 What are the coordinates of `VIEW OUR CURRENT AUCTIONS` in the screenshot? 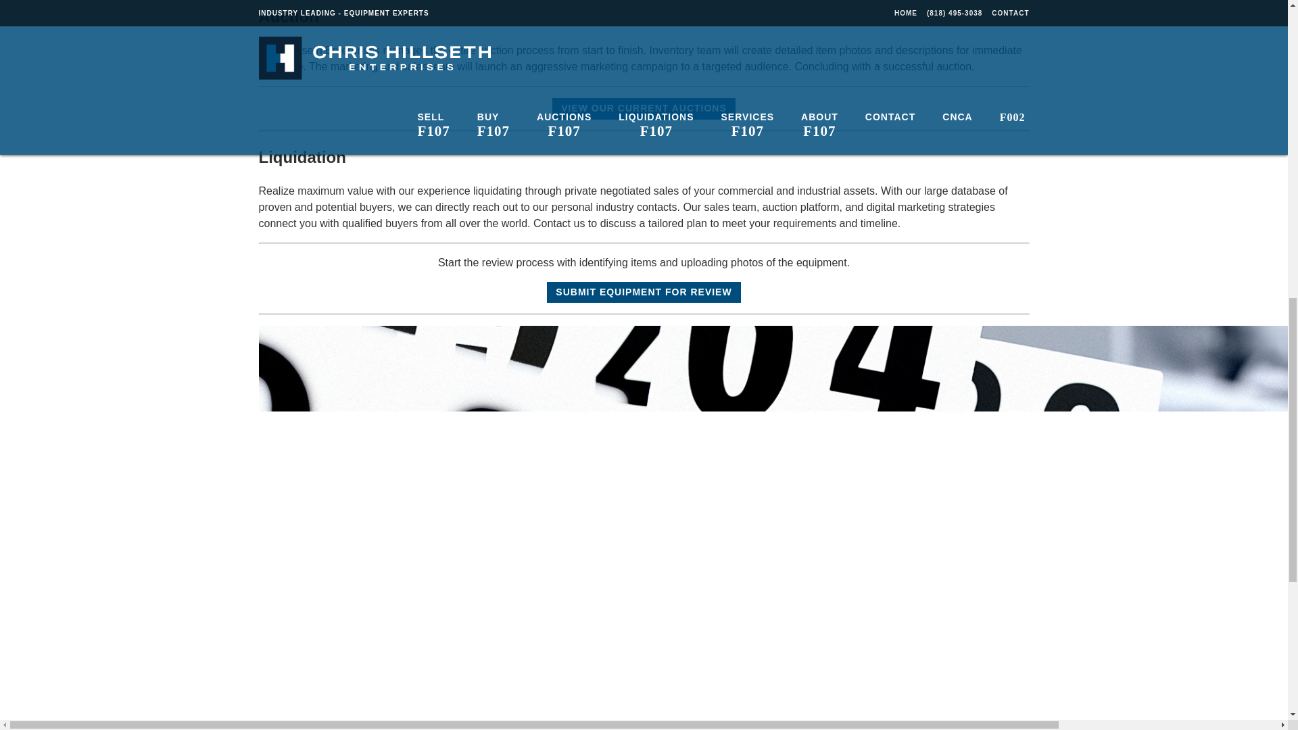 It's located at (644, 108).